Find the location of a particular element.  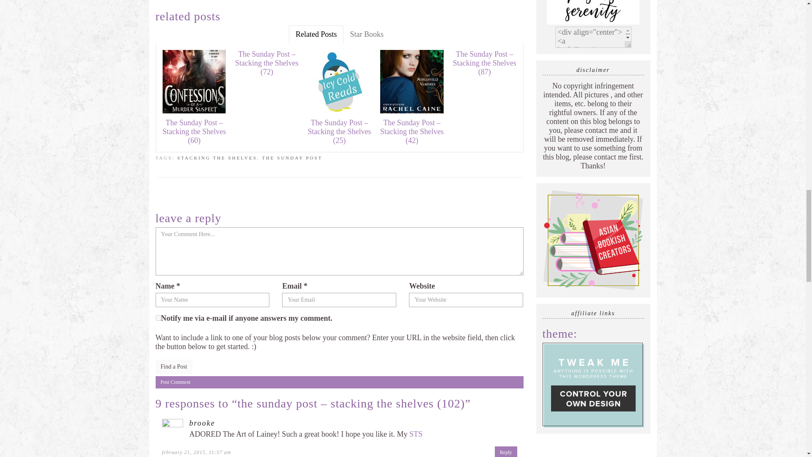

Related Posts is located at coordinates (316, 34).